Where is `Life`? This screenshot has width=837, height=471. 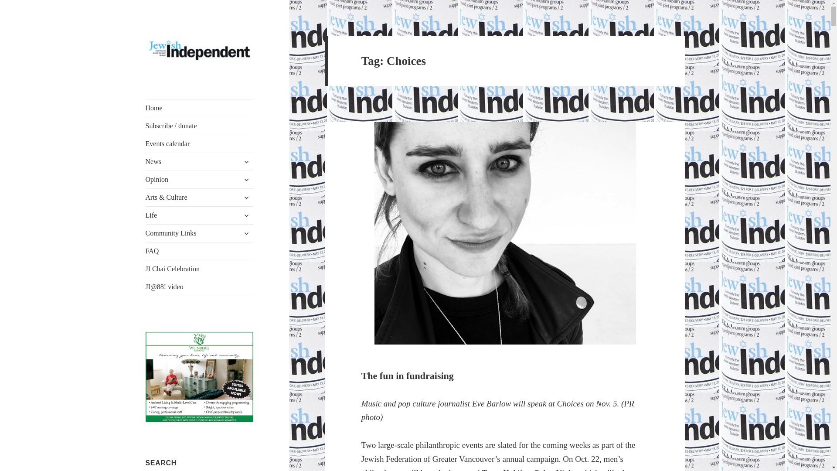
Life is located at coordinates (200, 215).